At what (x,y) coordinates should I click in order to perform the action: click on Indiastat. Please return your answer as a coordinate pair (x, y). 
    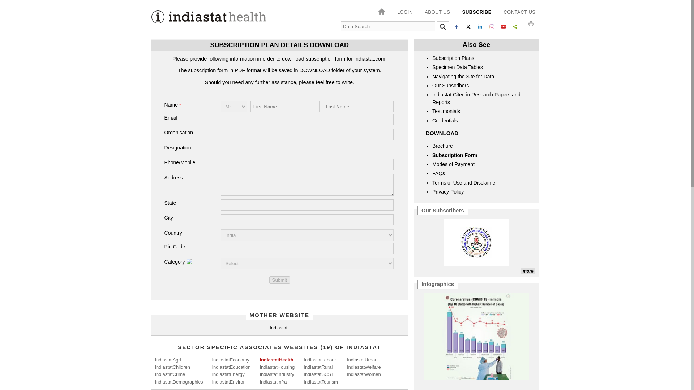
    Looking at the image, I should click on (278, 328).